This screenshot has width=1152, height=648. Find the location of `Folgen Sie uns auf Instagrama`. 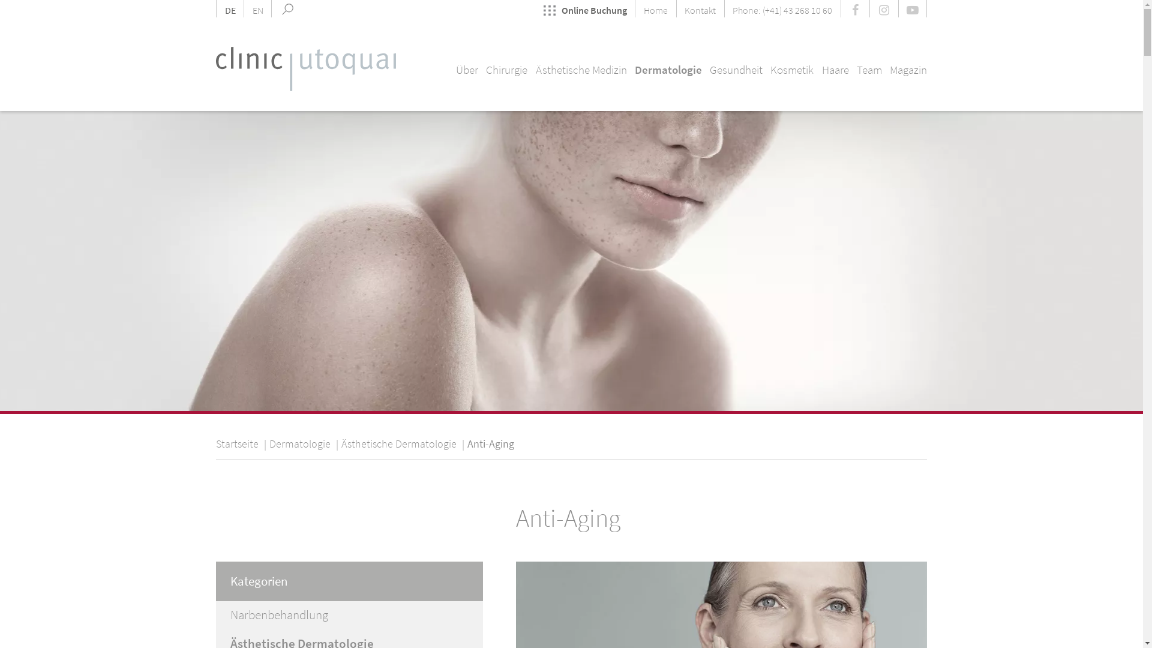

Folgen Sie uns auf Instagrama is located at coordinates (884, 8).